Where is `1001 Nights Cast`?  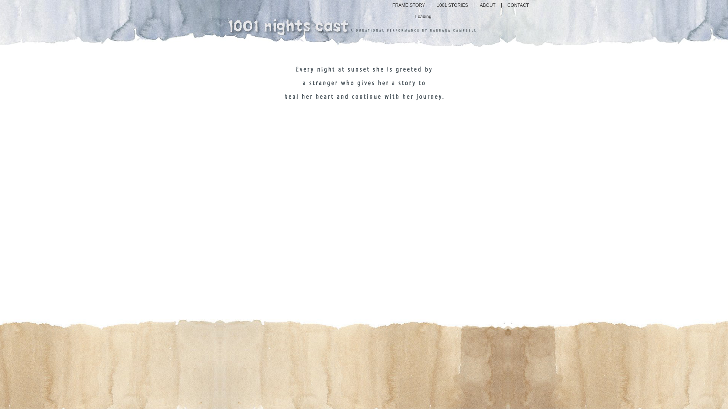
1001 Nights Cast is located at coordinates (288, 25).